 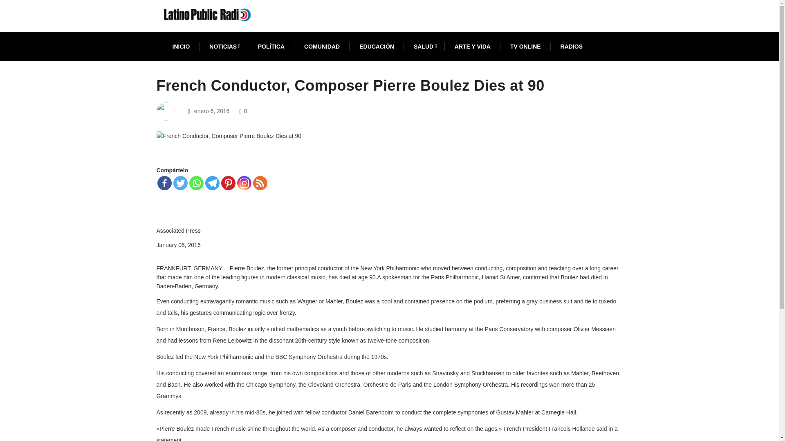 I want to click on Twitter, so click(x=180, y=183).